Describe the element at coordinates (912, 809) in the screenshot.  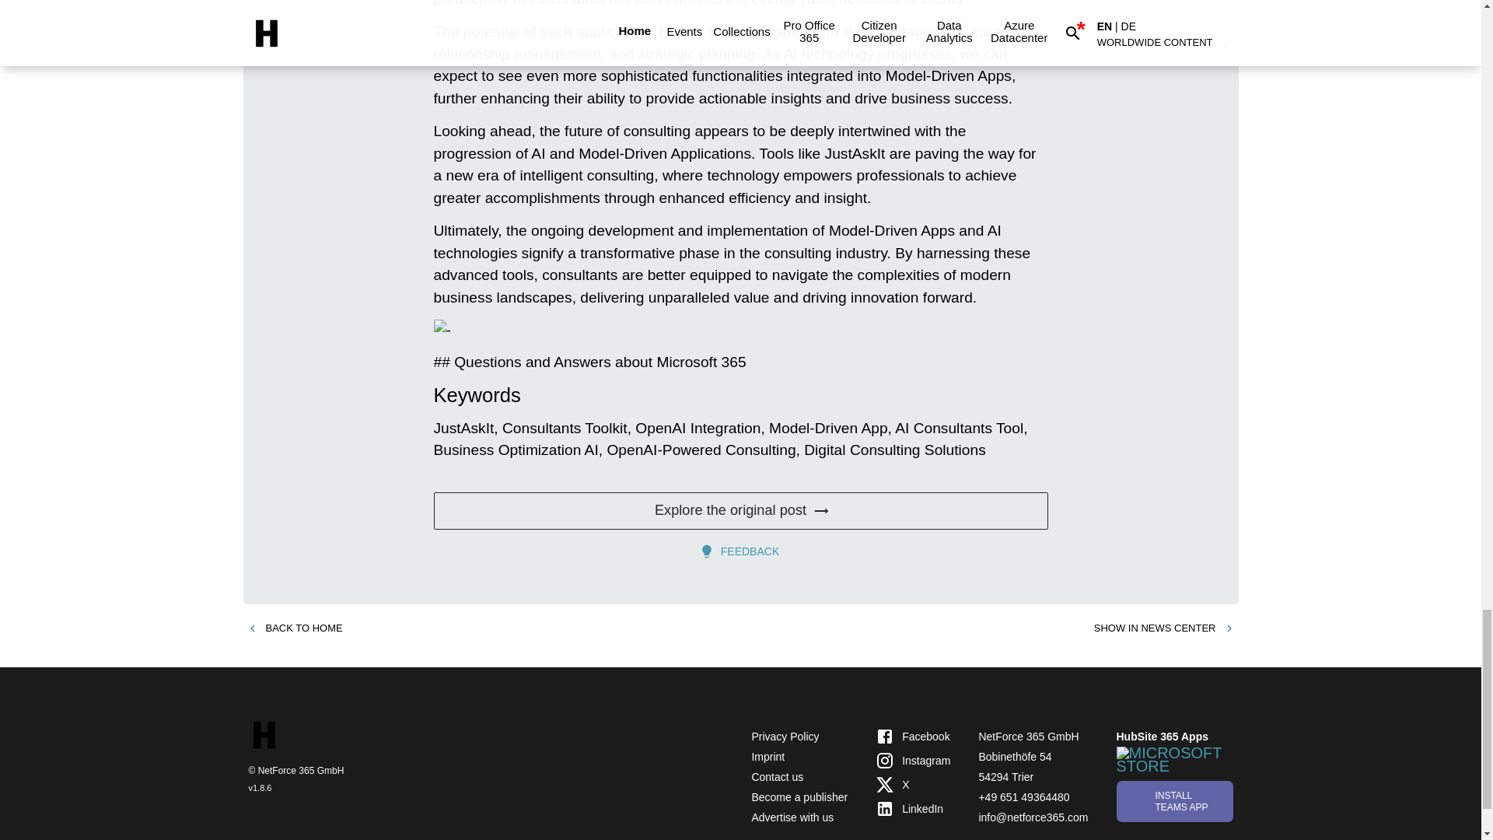
I see `LinkedIn` at that location.